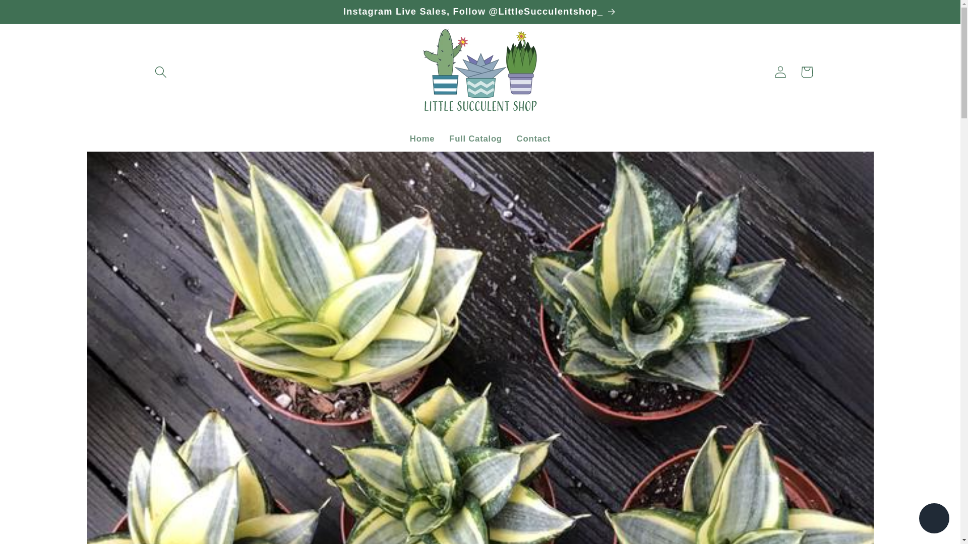 This screenshot has height=544, width=968. Describe the element at coordinates (36, 14) in the screenshot. I see `Skip to content` at that location.